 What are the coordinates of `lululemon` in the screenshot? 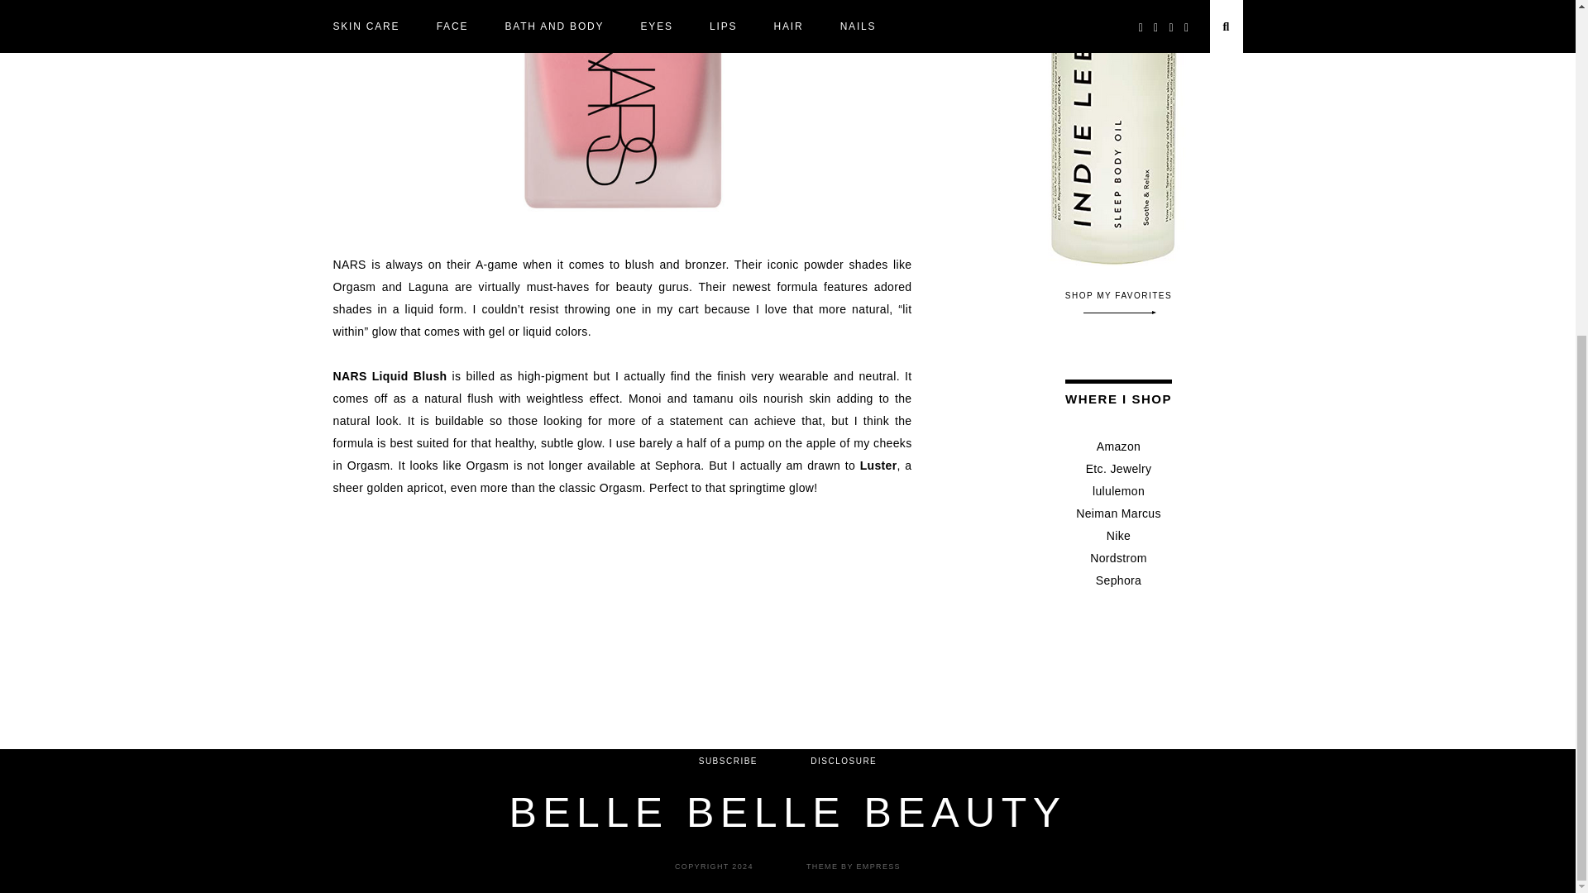 It's located at (1118, 491).